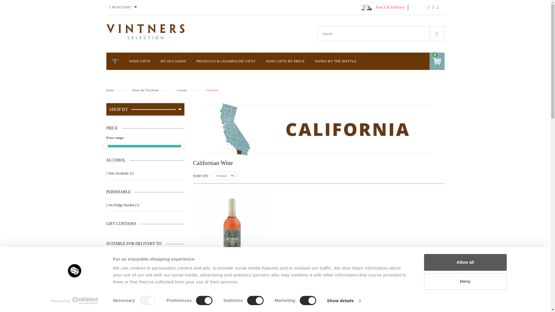 Image resolution: width=555 pixels, height=312 pixels. What do you see at coordinates (117, 90) in the screenshot?
I see `Go to Home Page` at bounding box center [117, 90].